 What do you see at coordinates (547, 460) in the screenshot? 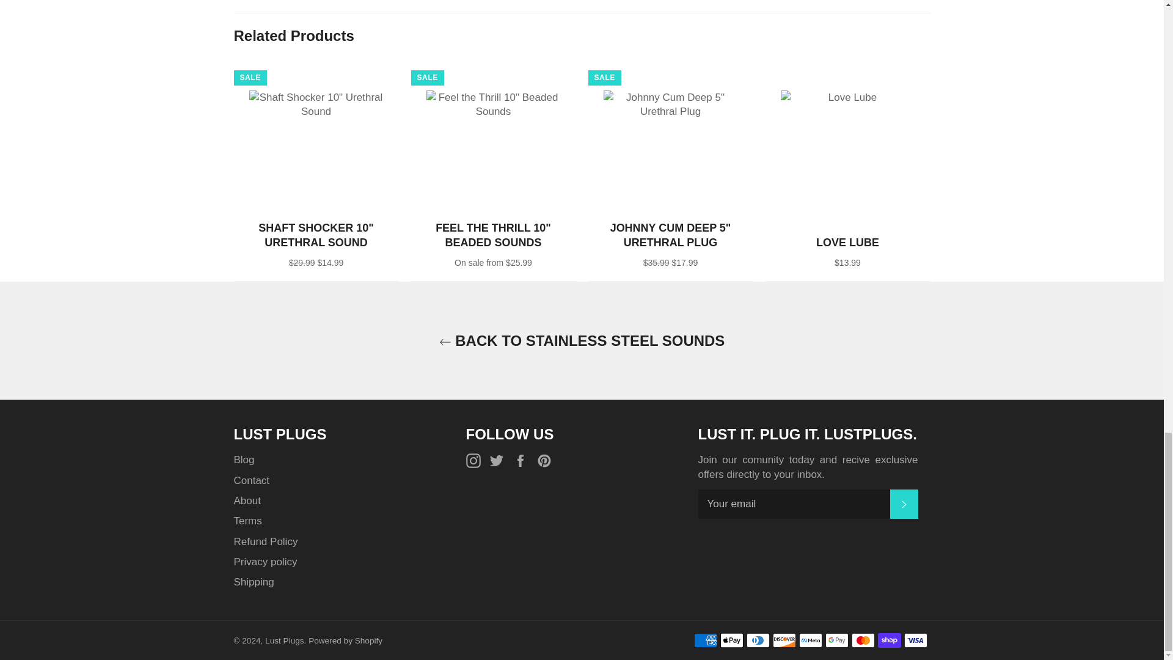
I see `Lust Plugs on Pinterest` at bounding box center [547, 460].